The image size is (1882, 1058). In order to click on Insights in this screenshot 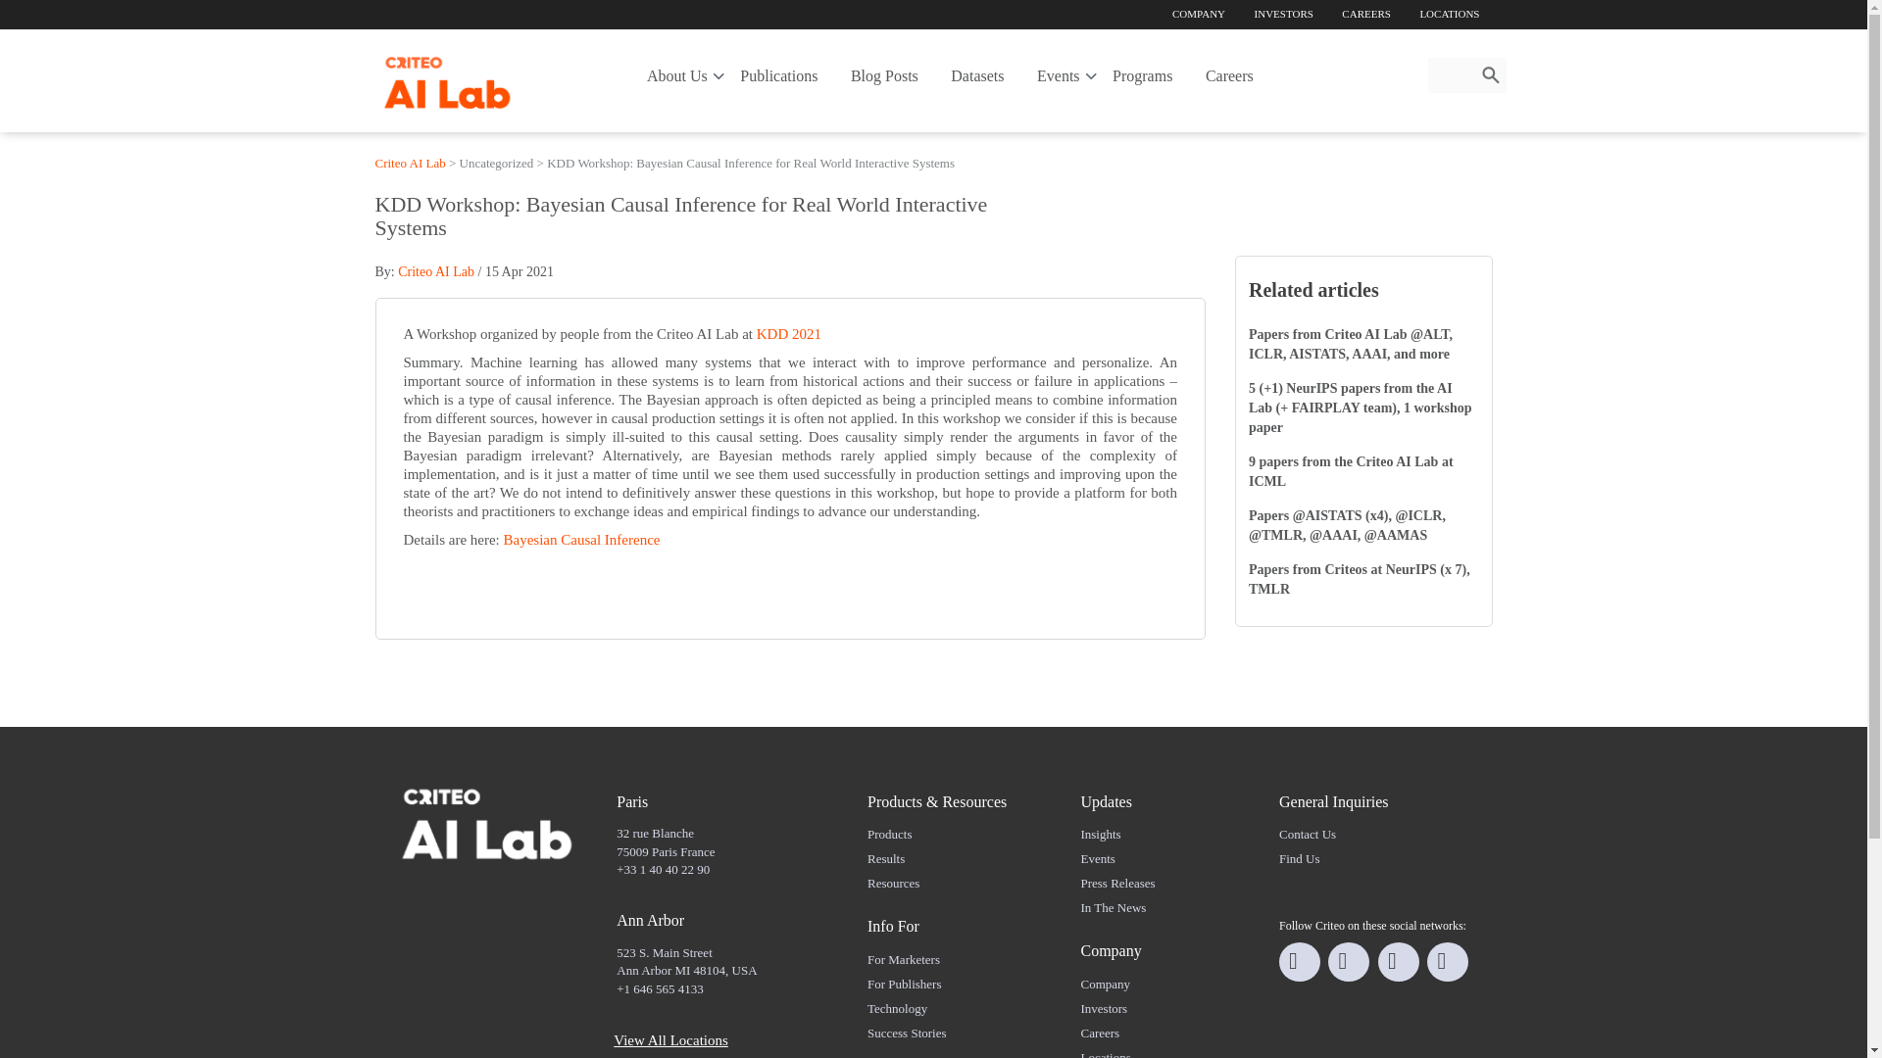, I will do `click(1100, 833)`.